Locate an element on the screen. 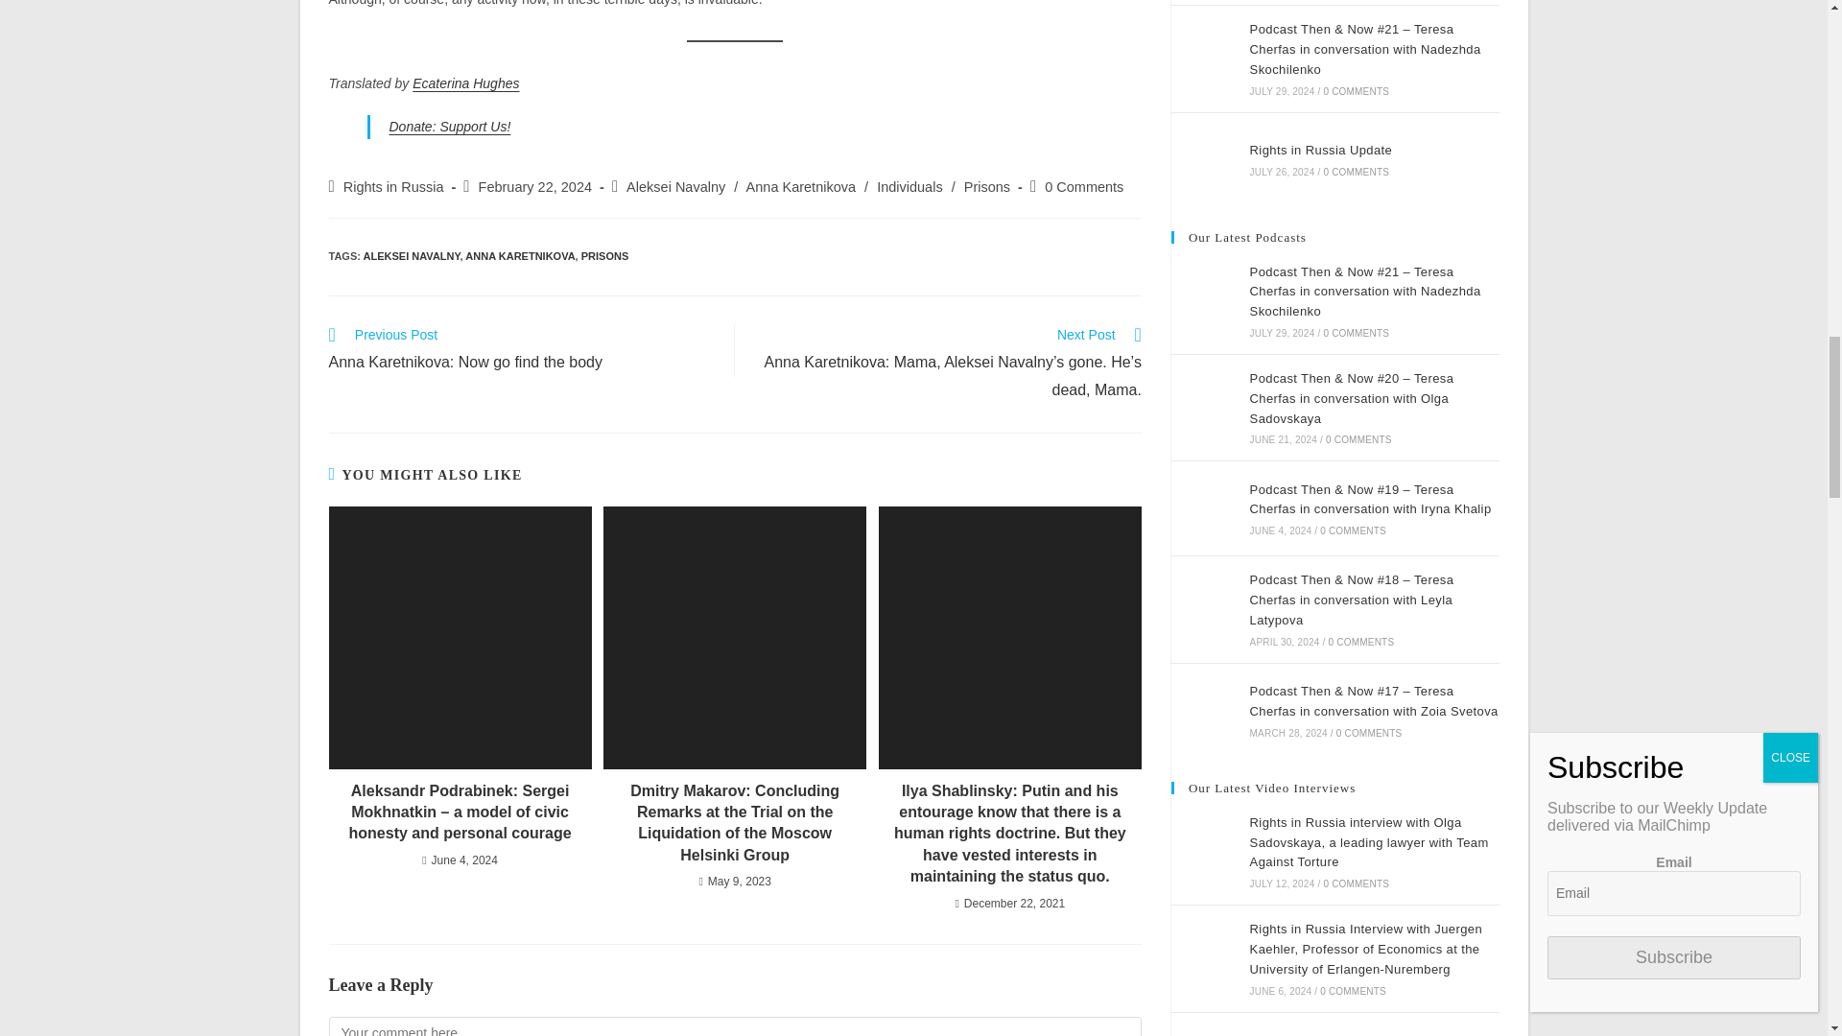 The height and width of the screenshot is (1036, 1842). ALEKSEI NAVALNY is located at coordinates (412, 256).